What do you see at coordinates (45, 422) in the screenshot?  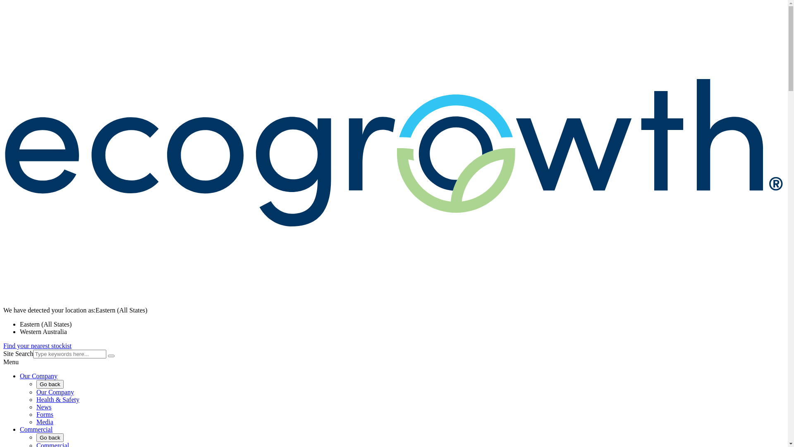 I see `Media` at bounding box center [45, 422].